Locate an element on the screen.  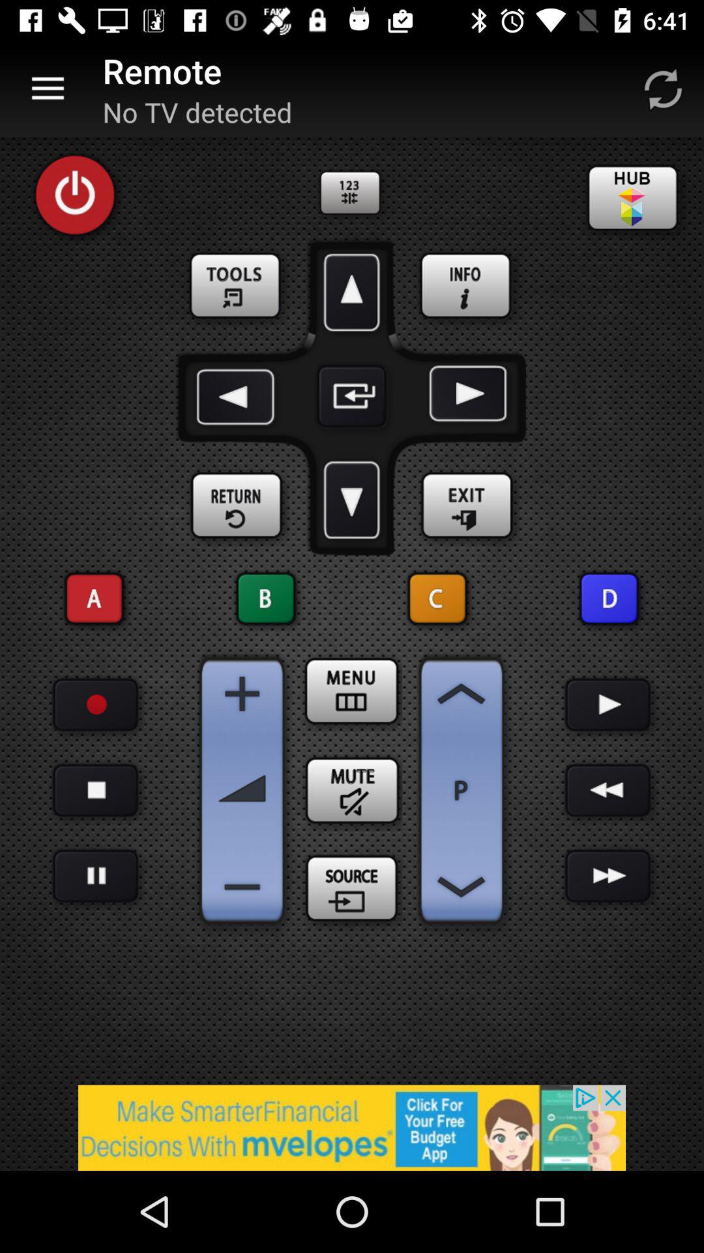
select the option is located at coordinates (266, 599).